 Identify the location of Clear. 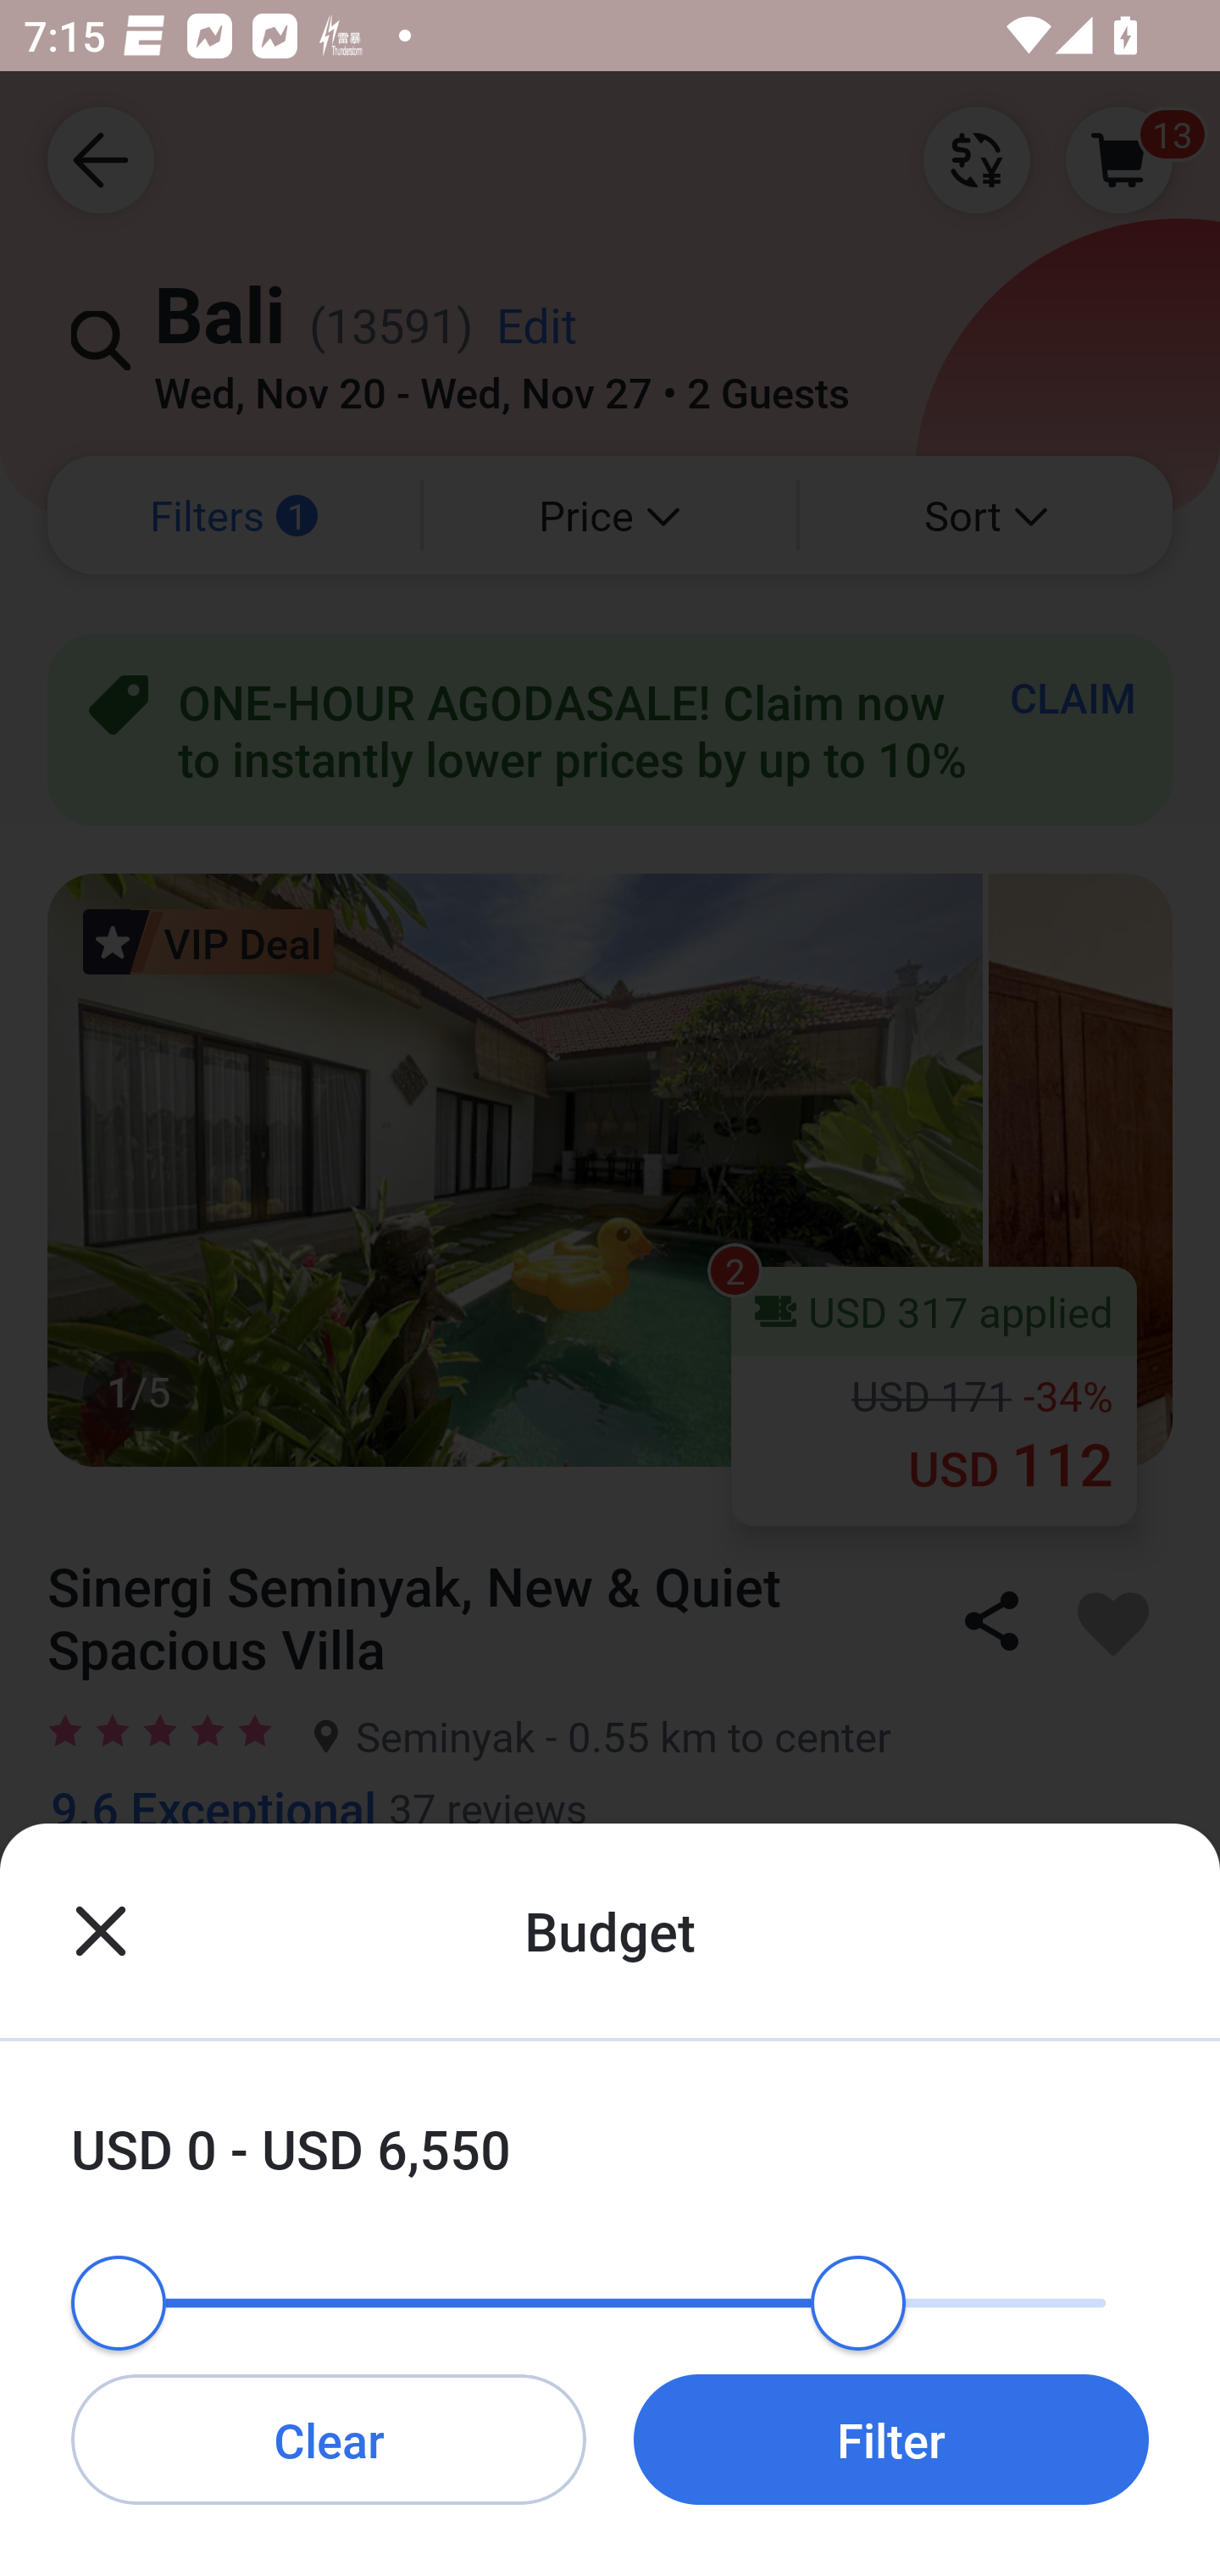
(329, 2439).